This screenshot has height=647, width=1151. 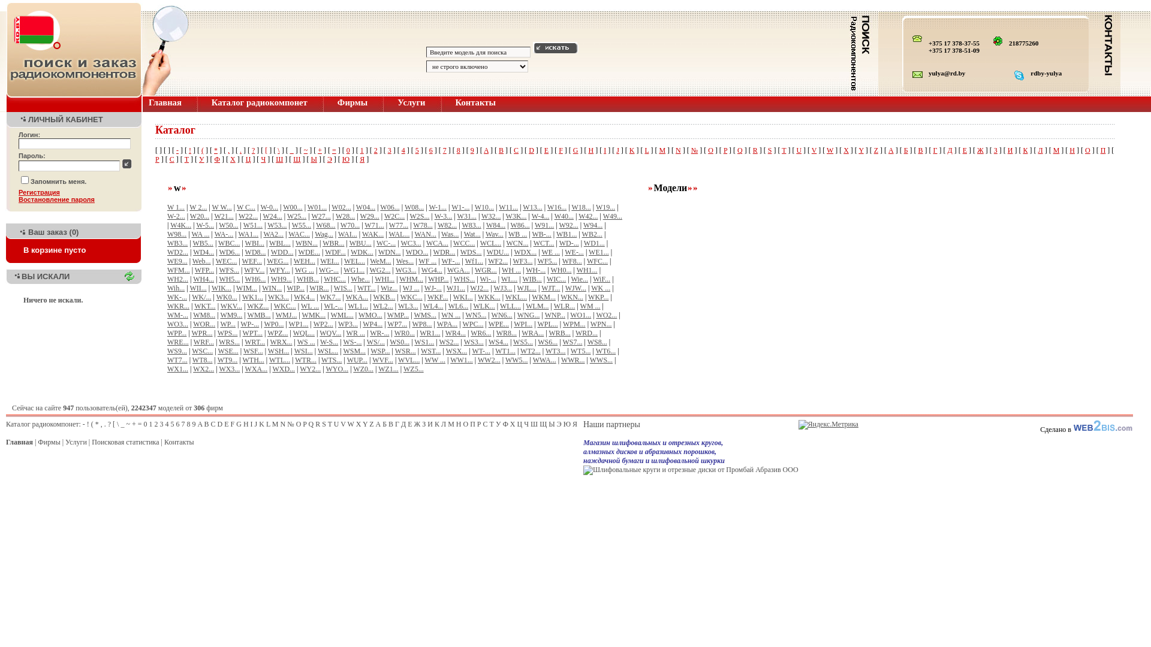 I want to click on W94..., so click(x=592, y=225).